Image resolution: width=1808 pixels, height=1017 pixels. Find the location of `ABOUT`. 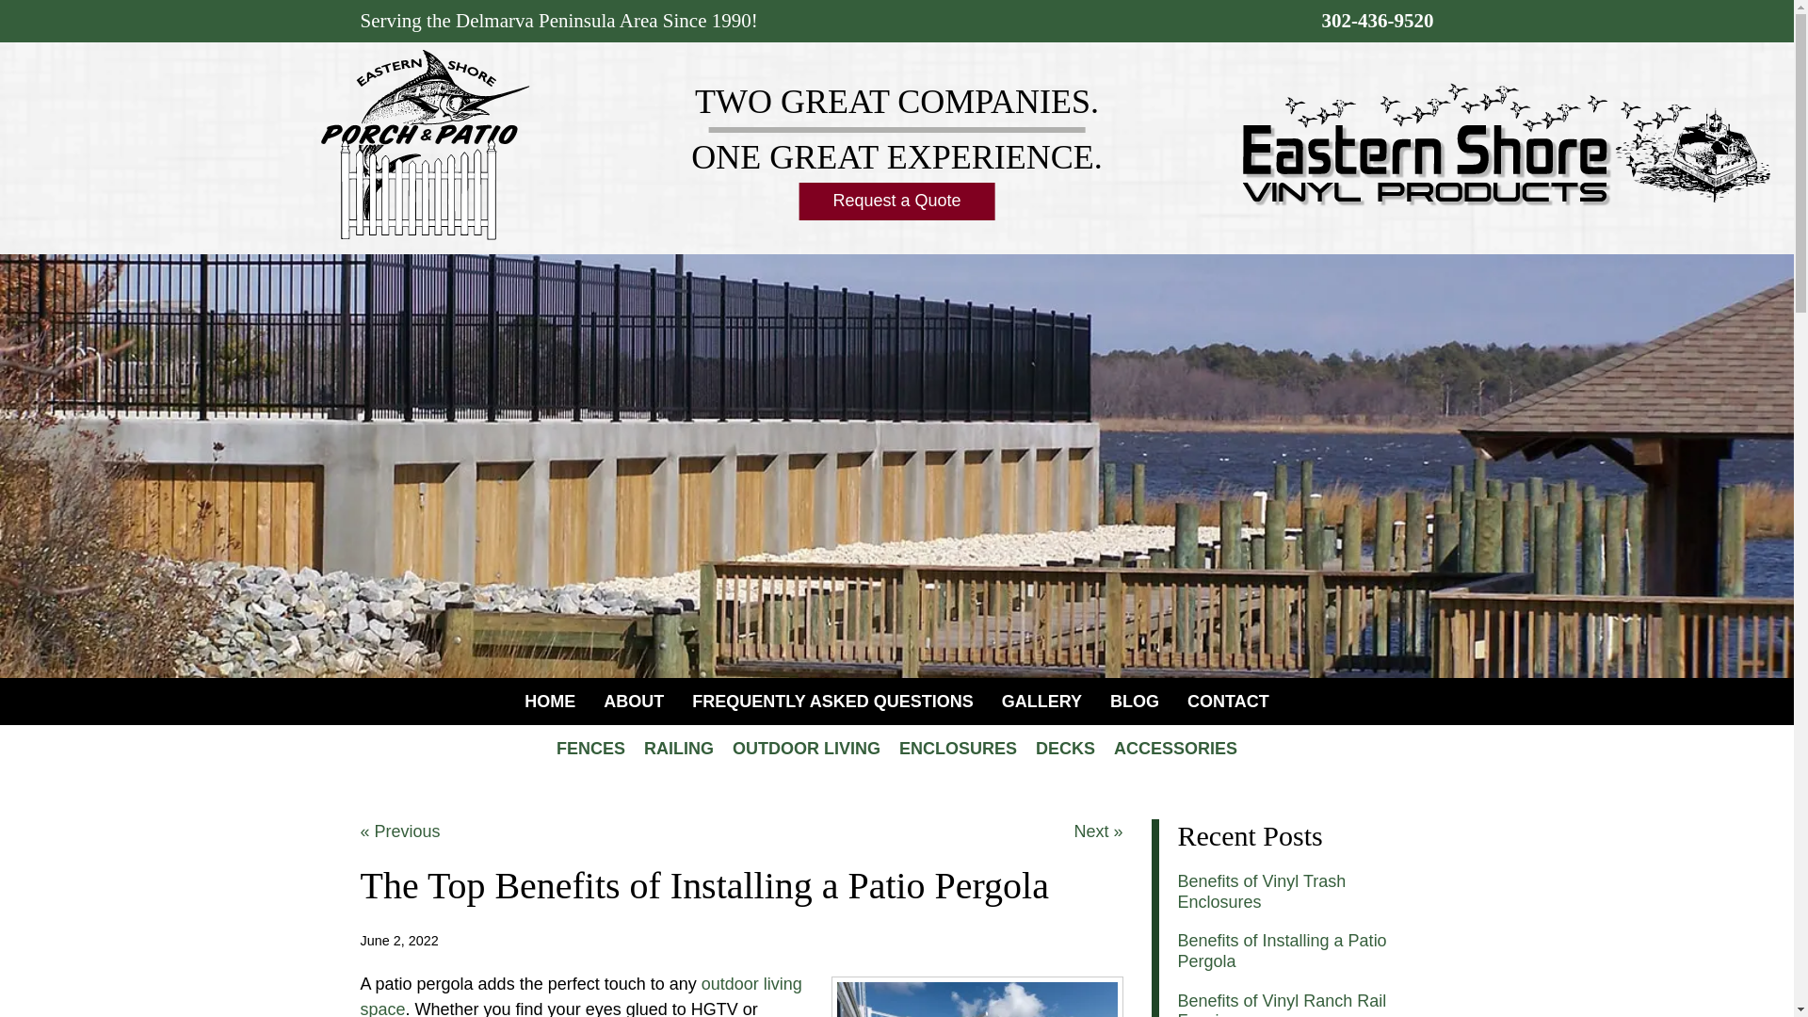

ABOUT is located at coordinates (633, 702).